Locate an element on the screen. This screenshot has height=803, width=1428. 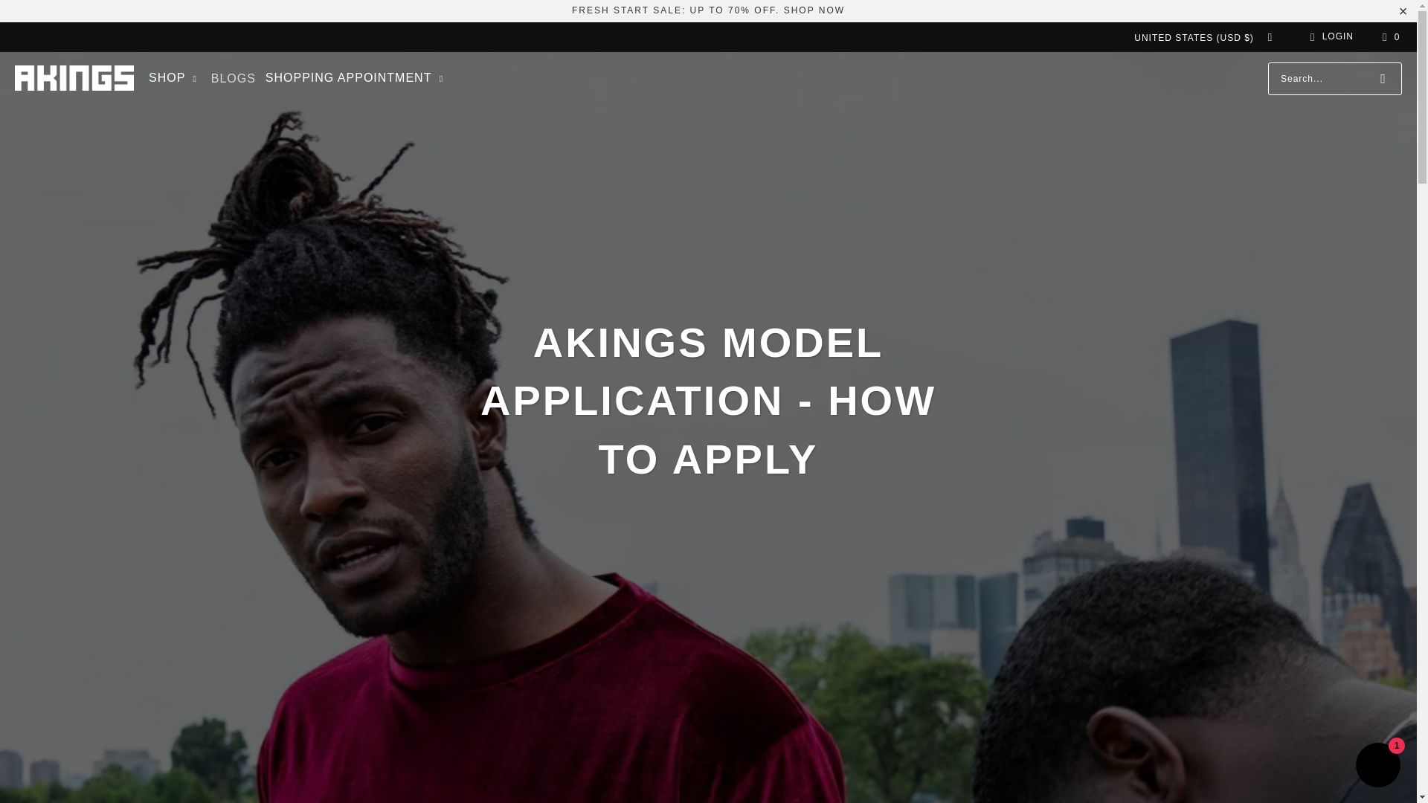
FRESH START SALE is located at coordinates (708, 10).